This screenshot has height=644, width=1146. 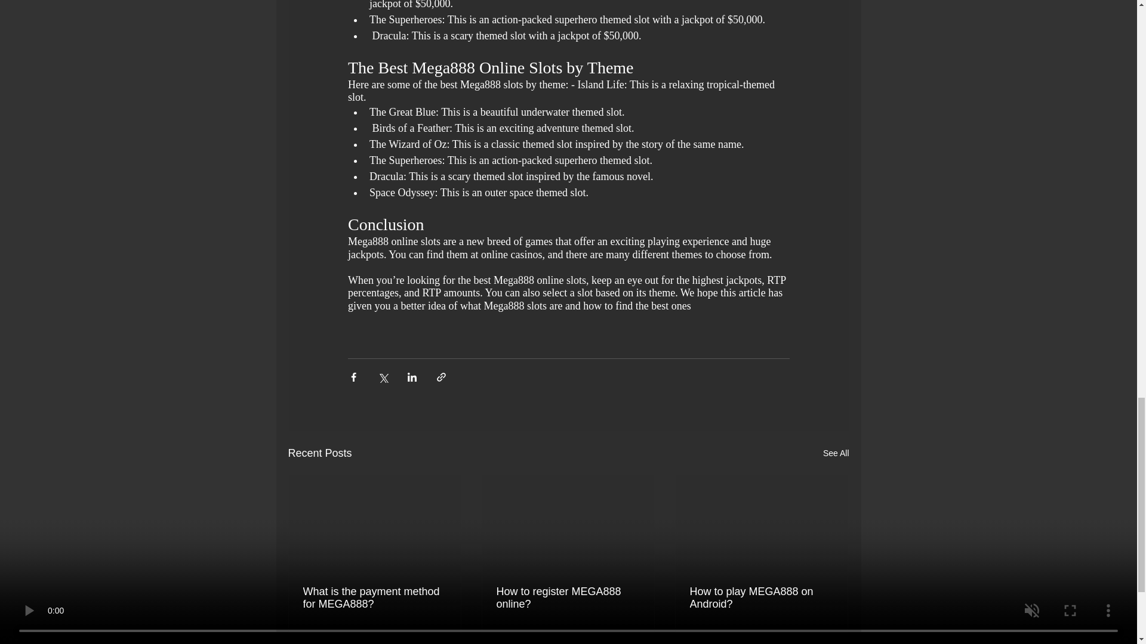 I want to click on How to play MEGA888 on Android?, so click(x=761, y=597).